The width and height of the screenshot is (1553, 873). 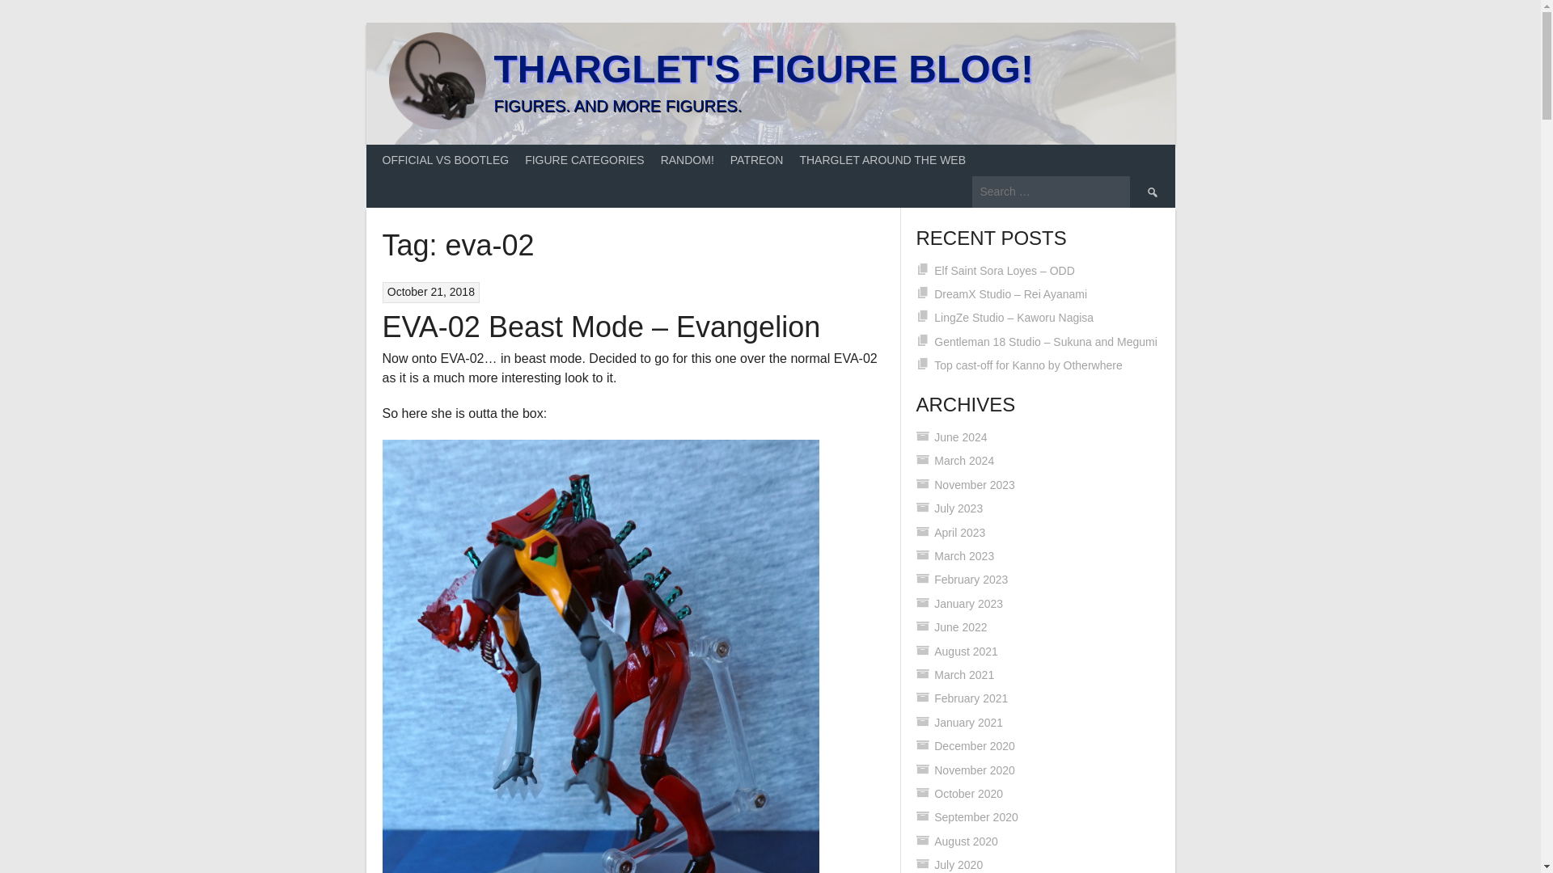 I want to click on Search, so click(x=1151, y=192).